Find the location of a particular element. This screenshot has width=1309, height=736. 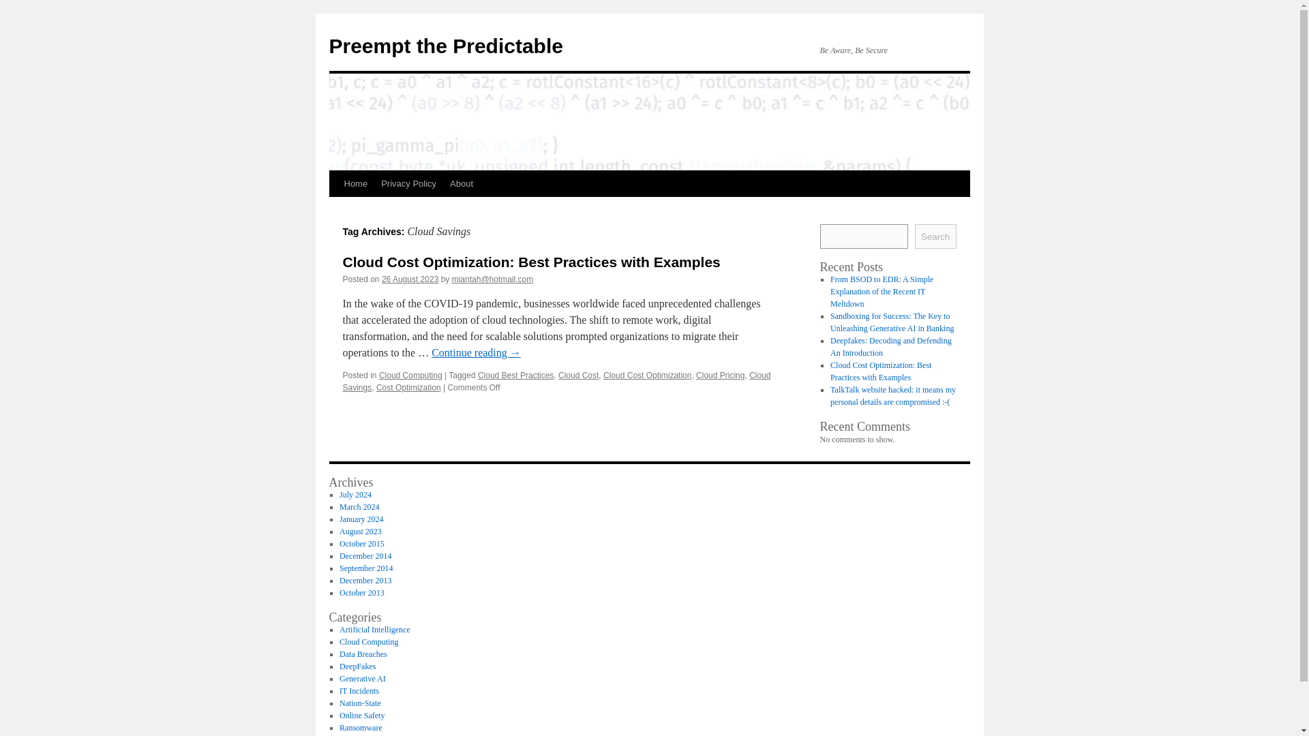

Cloud Cost is located at coordinates (578, 375).